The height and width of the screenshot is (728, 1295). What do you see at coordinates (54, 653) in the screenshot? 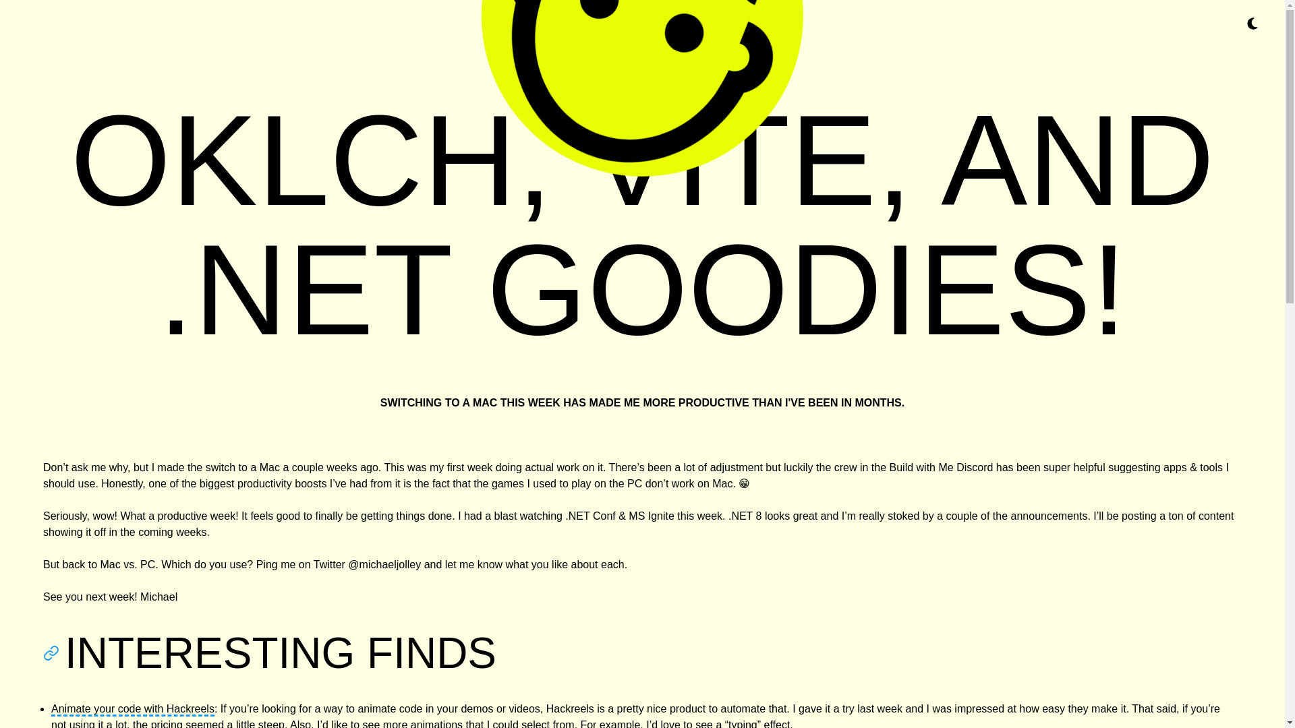
I see `Copy link to clipboard` at bounding box center [54, 653].